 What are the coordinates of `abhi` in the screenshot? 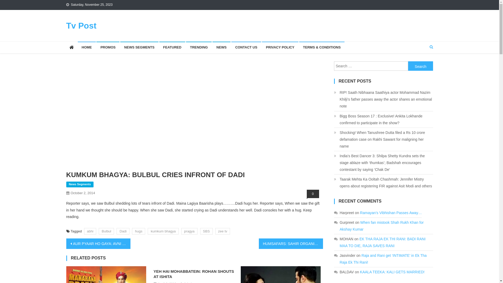 It's located at (90, 231).